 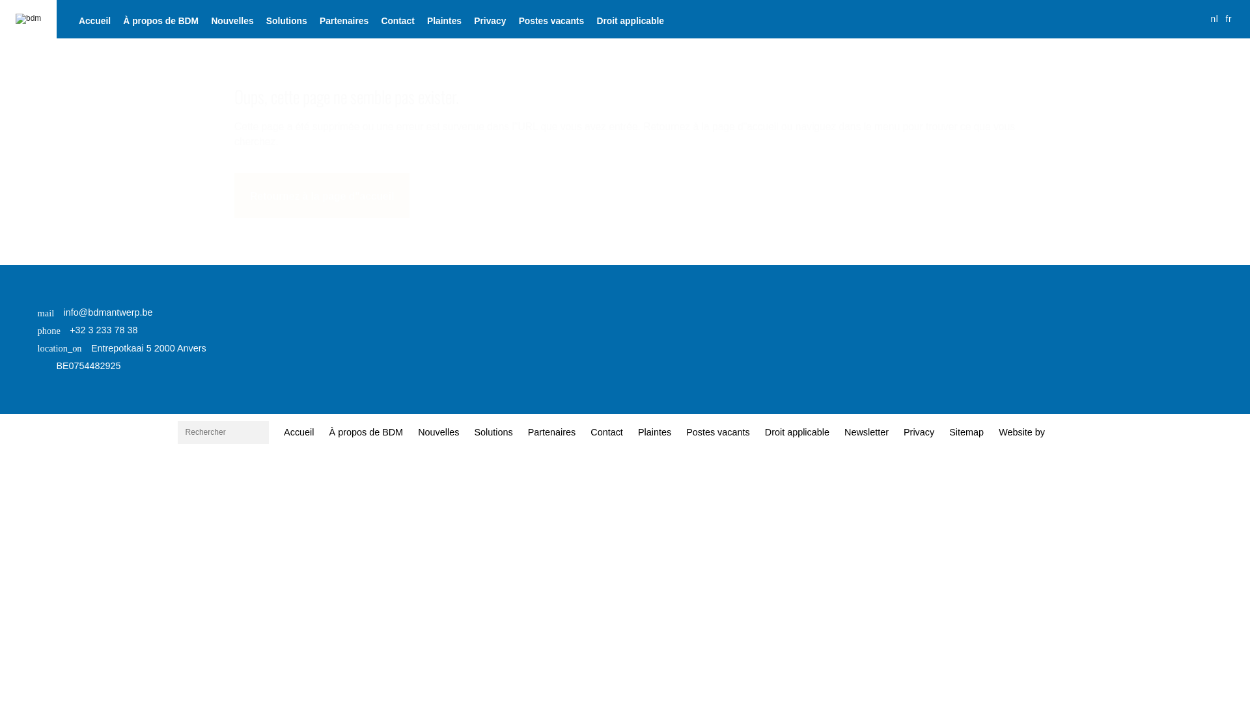 What do you see at coordinates (552, 432) in the screenshot?
I see `Partenaires` at bounding box center [552, 432].